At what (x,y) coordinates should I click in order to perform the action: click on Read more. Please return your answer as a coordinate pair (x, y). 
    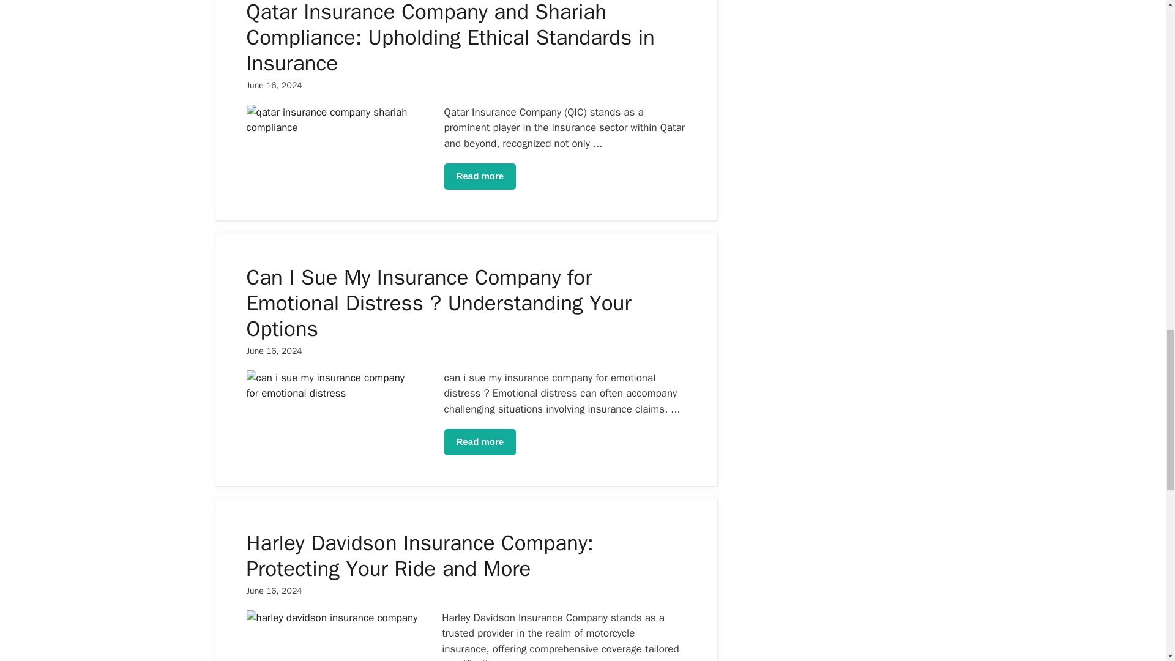
    Looking at the image, I should click on (480, 176).